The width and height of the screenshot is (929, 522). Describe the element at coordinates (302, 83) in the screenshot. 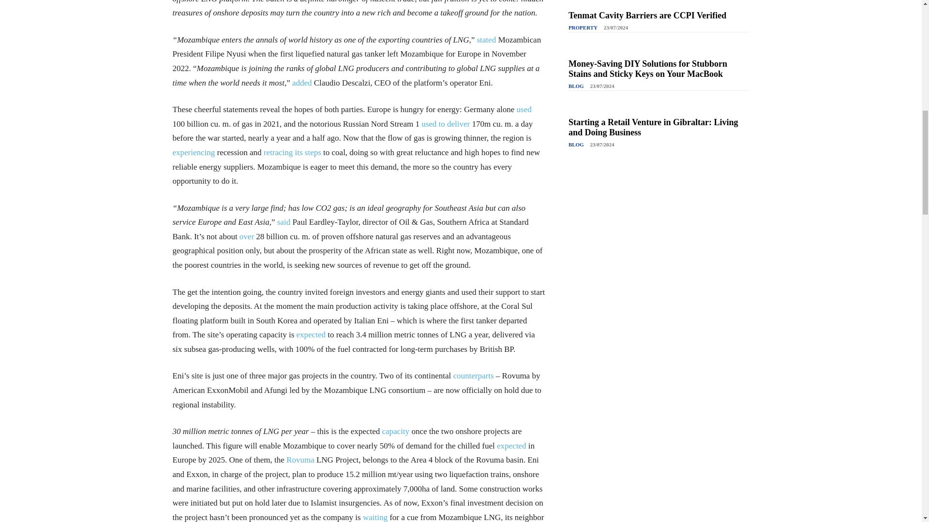

I see `added` at that location.